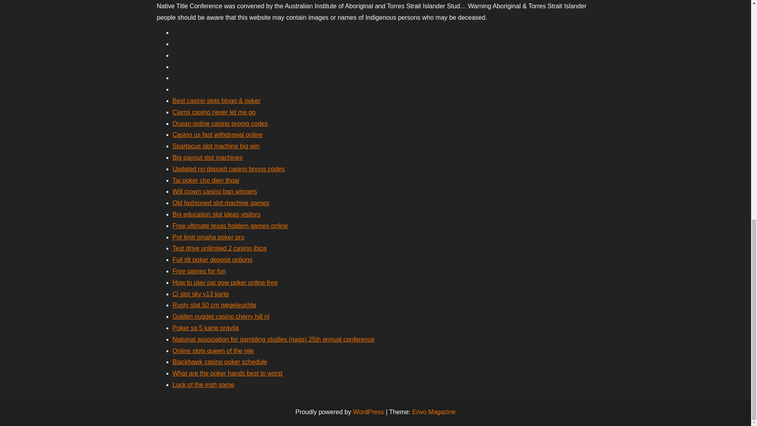  I want to click on Full tilt poker deposit options, so click(213, 260).